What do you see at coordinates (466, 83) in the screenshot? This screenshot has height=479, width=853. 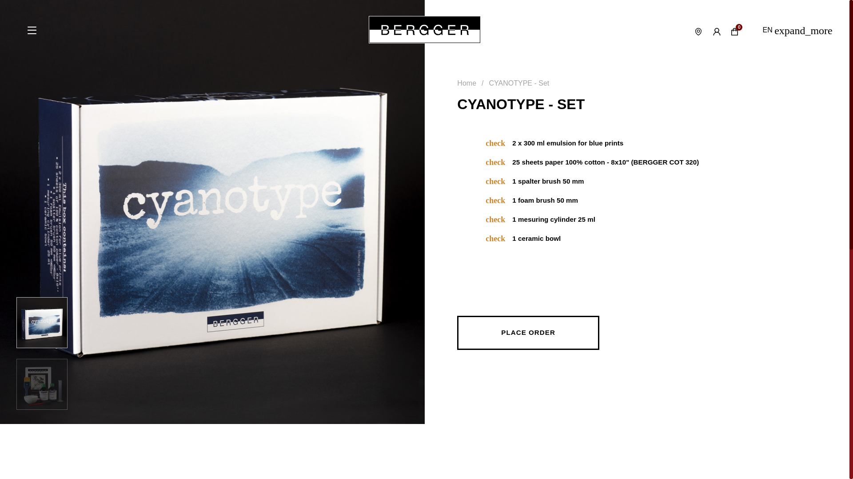 I see `Home` at bounding box center [466, 83].